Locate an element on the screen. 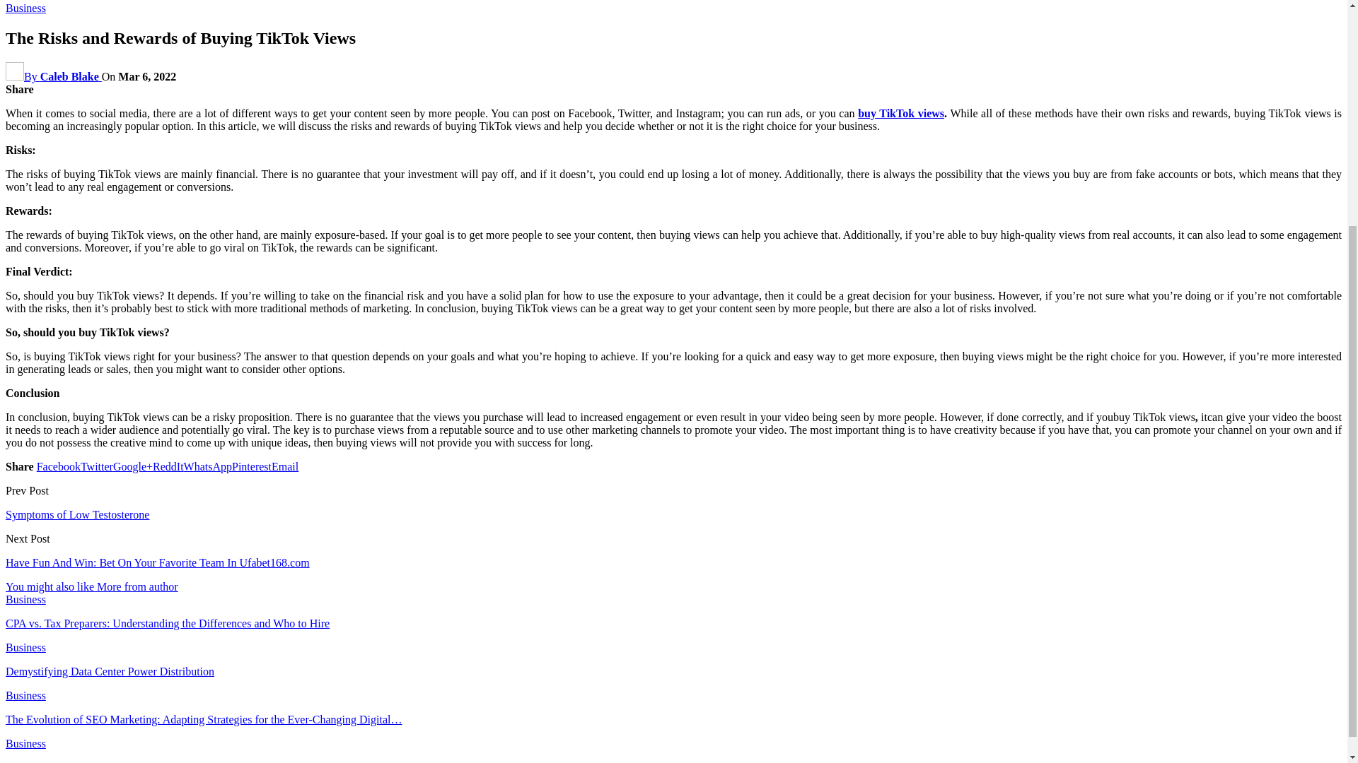 Image resolution: width=1358 pixels, height=763 pixels. By Caleb Blake is located at coordinates (54, 76).